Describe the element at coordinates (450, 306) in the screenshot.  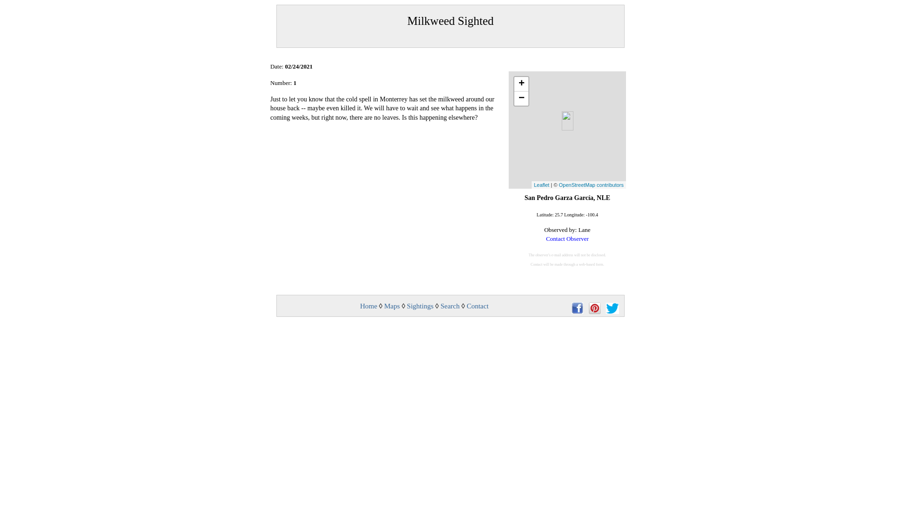
I see `Search` at that location.